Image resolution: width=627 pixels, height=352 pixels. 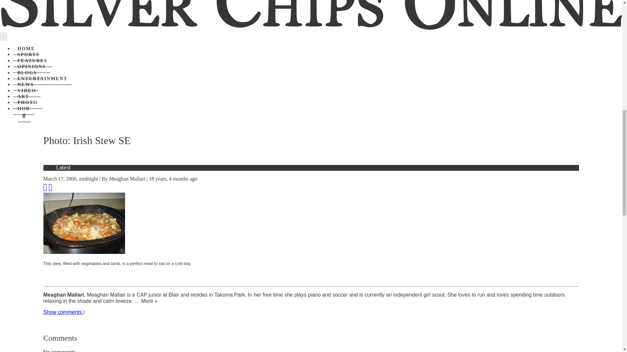 What do you see at coordinates (64, 312) in the screenshot?
I see `Show comments` at bounding box center [64, 312].